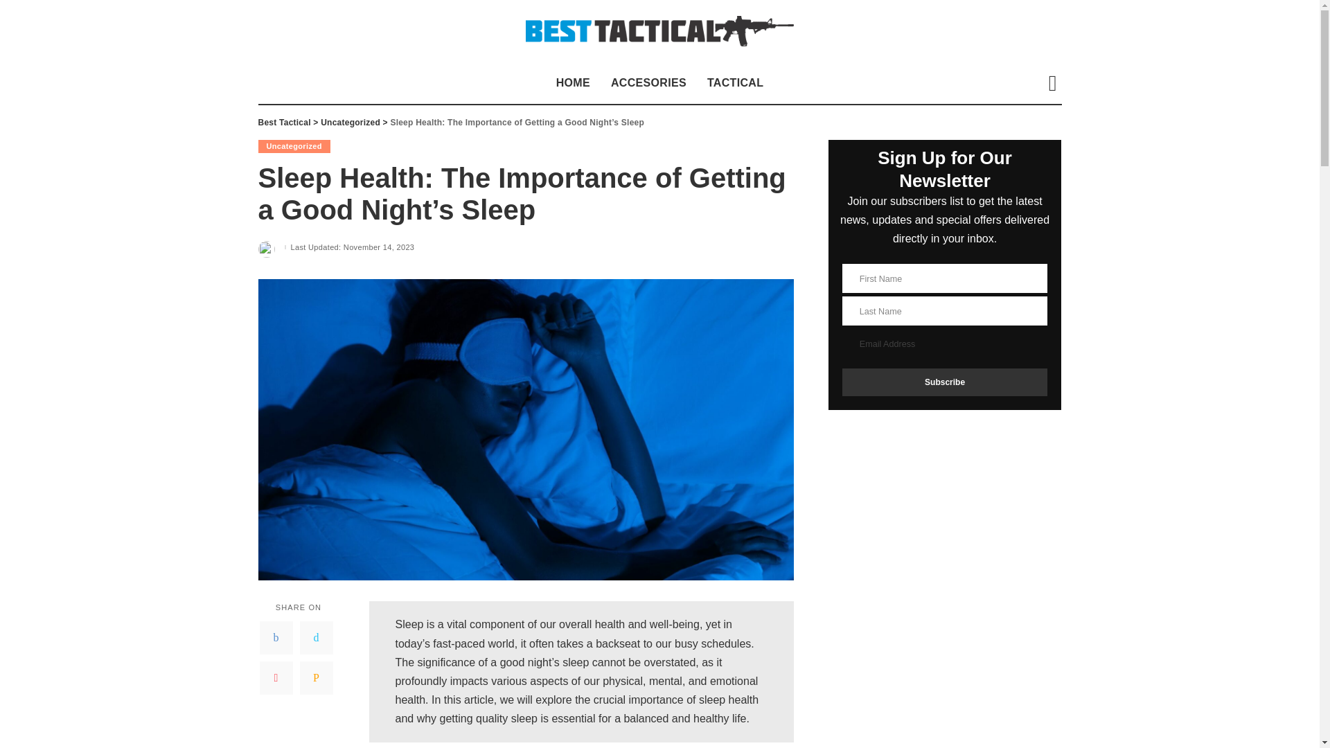 The image size is (1330, 748). What do you see at coordinates (648, 83) in the screenshot?
I see `ACCESORIES` at bounding box center [648, 83].